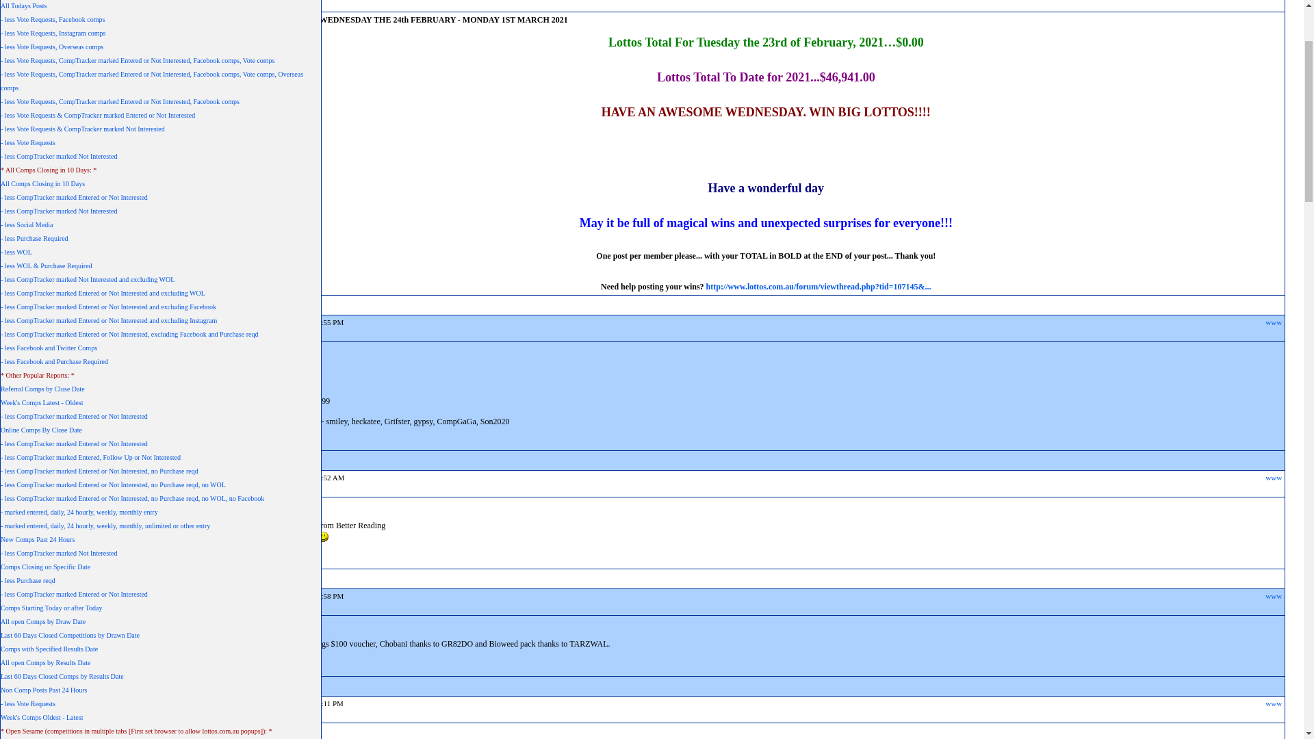  What do you see at coordinates (34, 382) in the screenshot?
I see `- less Purchase Required` at bounding box center [34, 382].